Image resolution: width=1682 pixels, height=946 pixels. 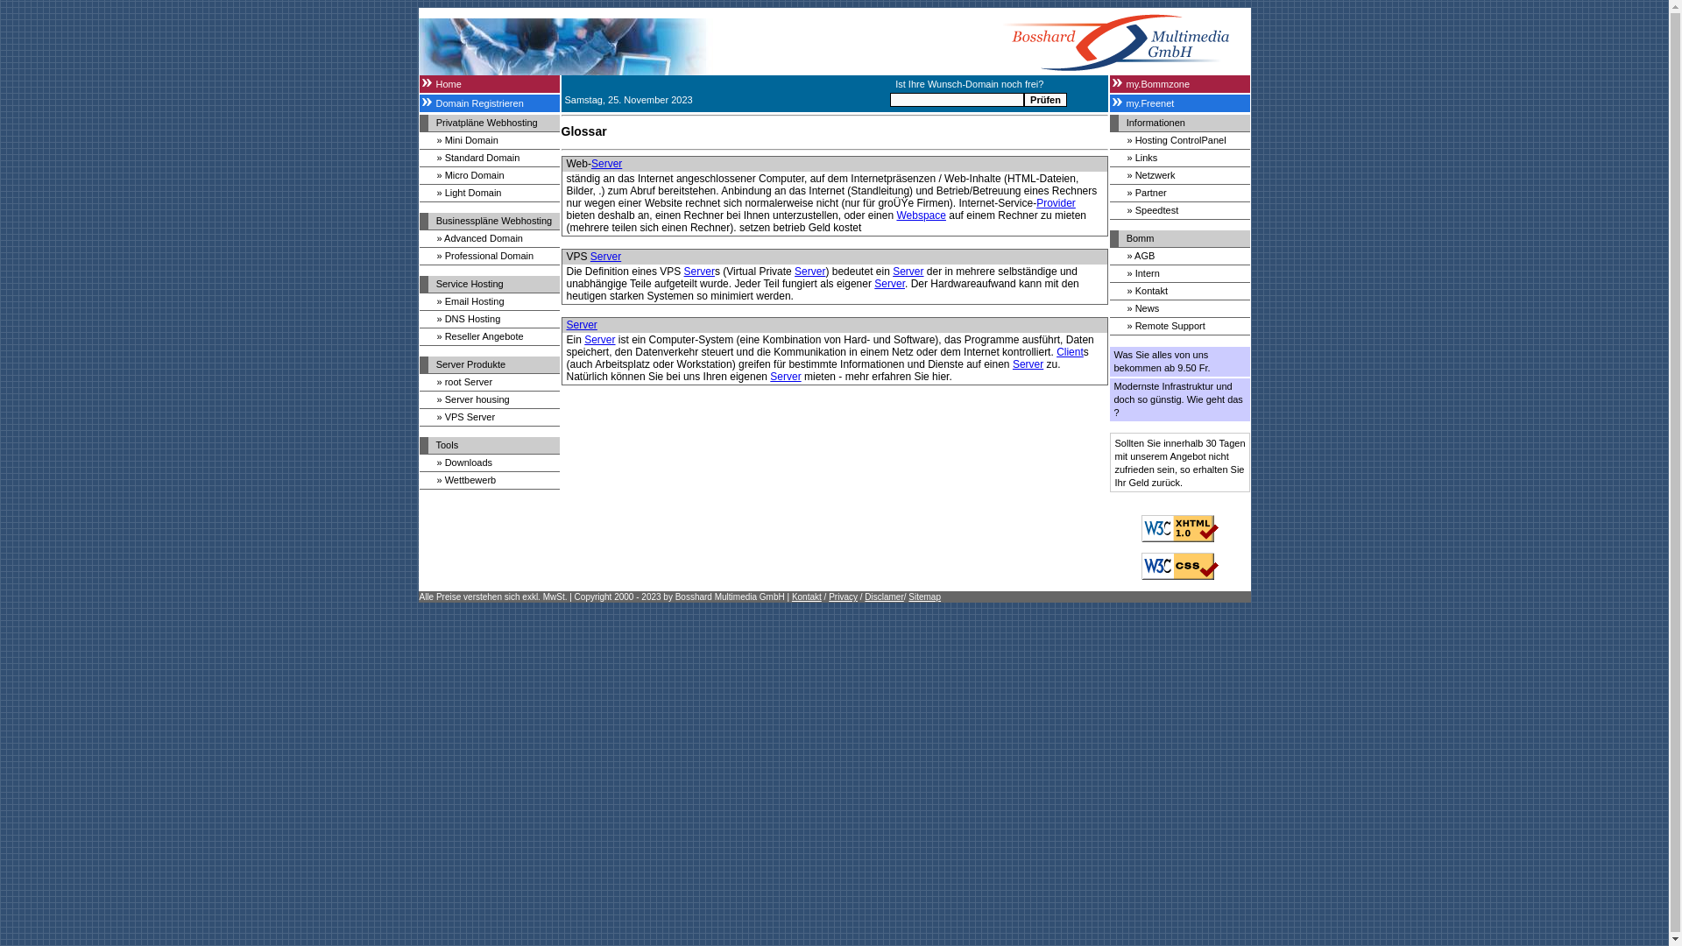 I want to click on Disclamer, so click(x=884, y=597).